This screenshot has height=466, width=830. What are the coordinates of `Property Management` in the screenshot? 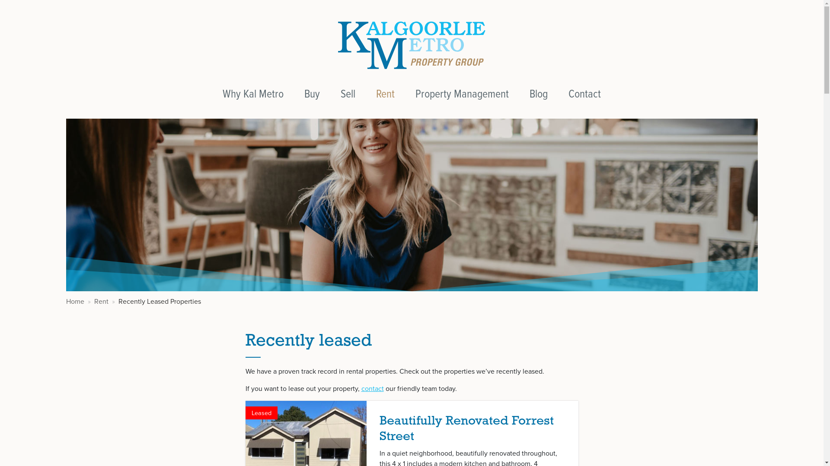 It's located at (462, 94).